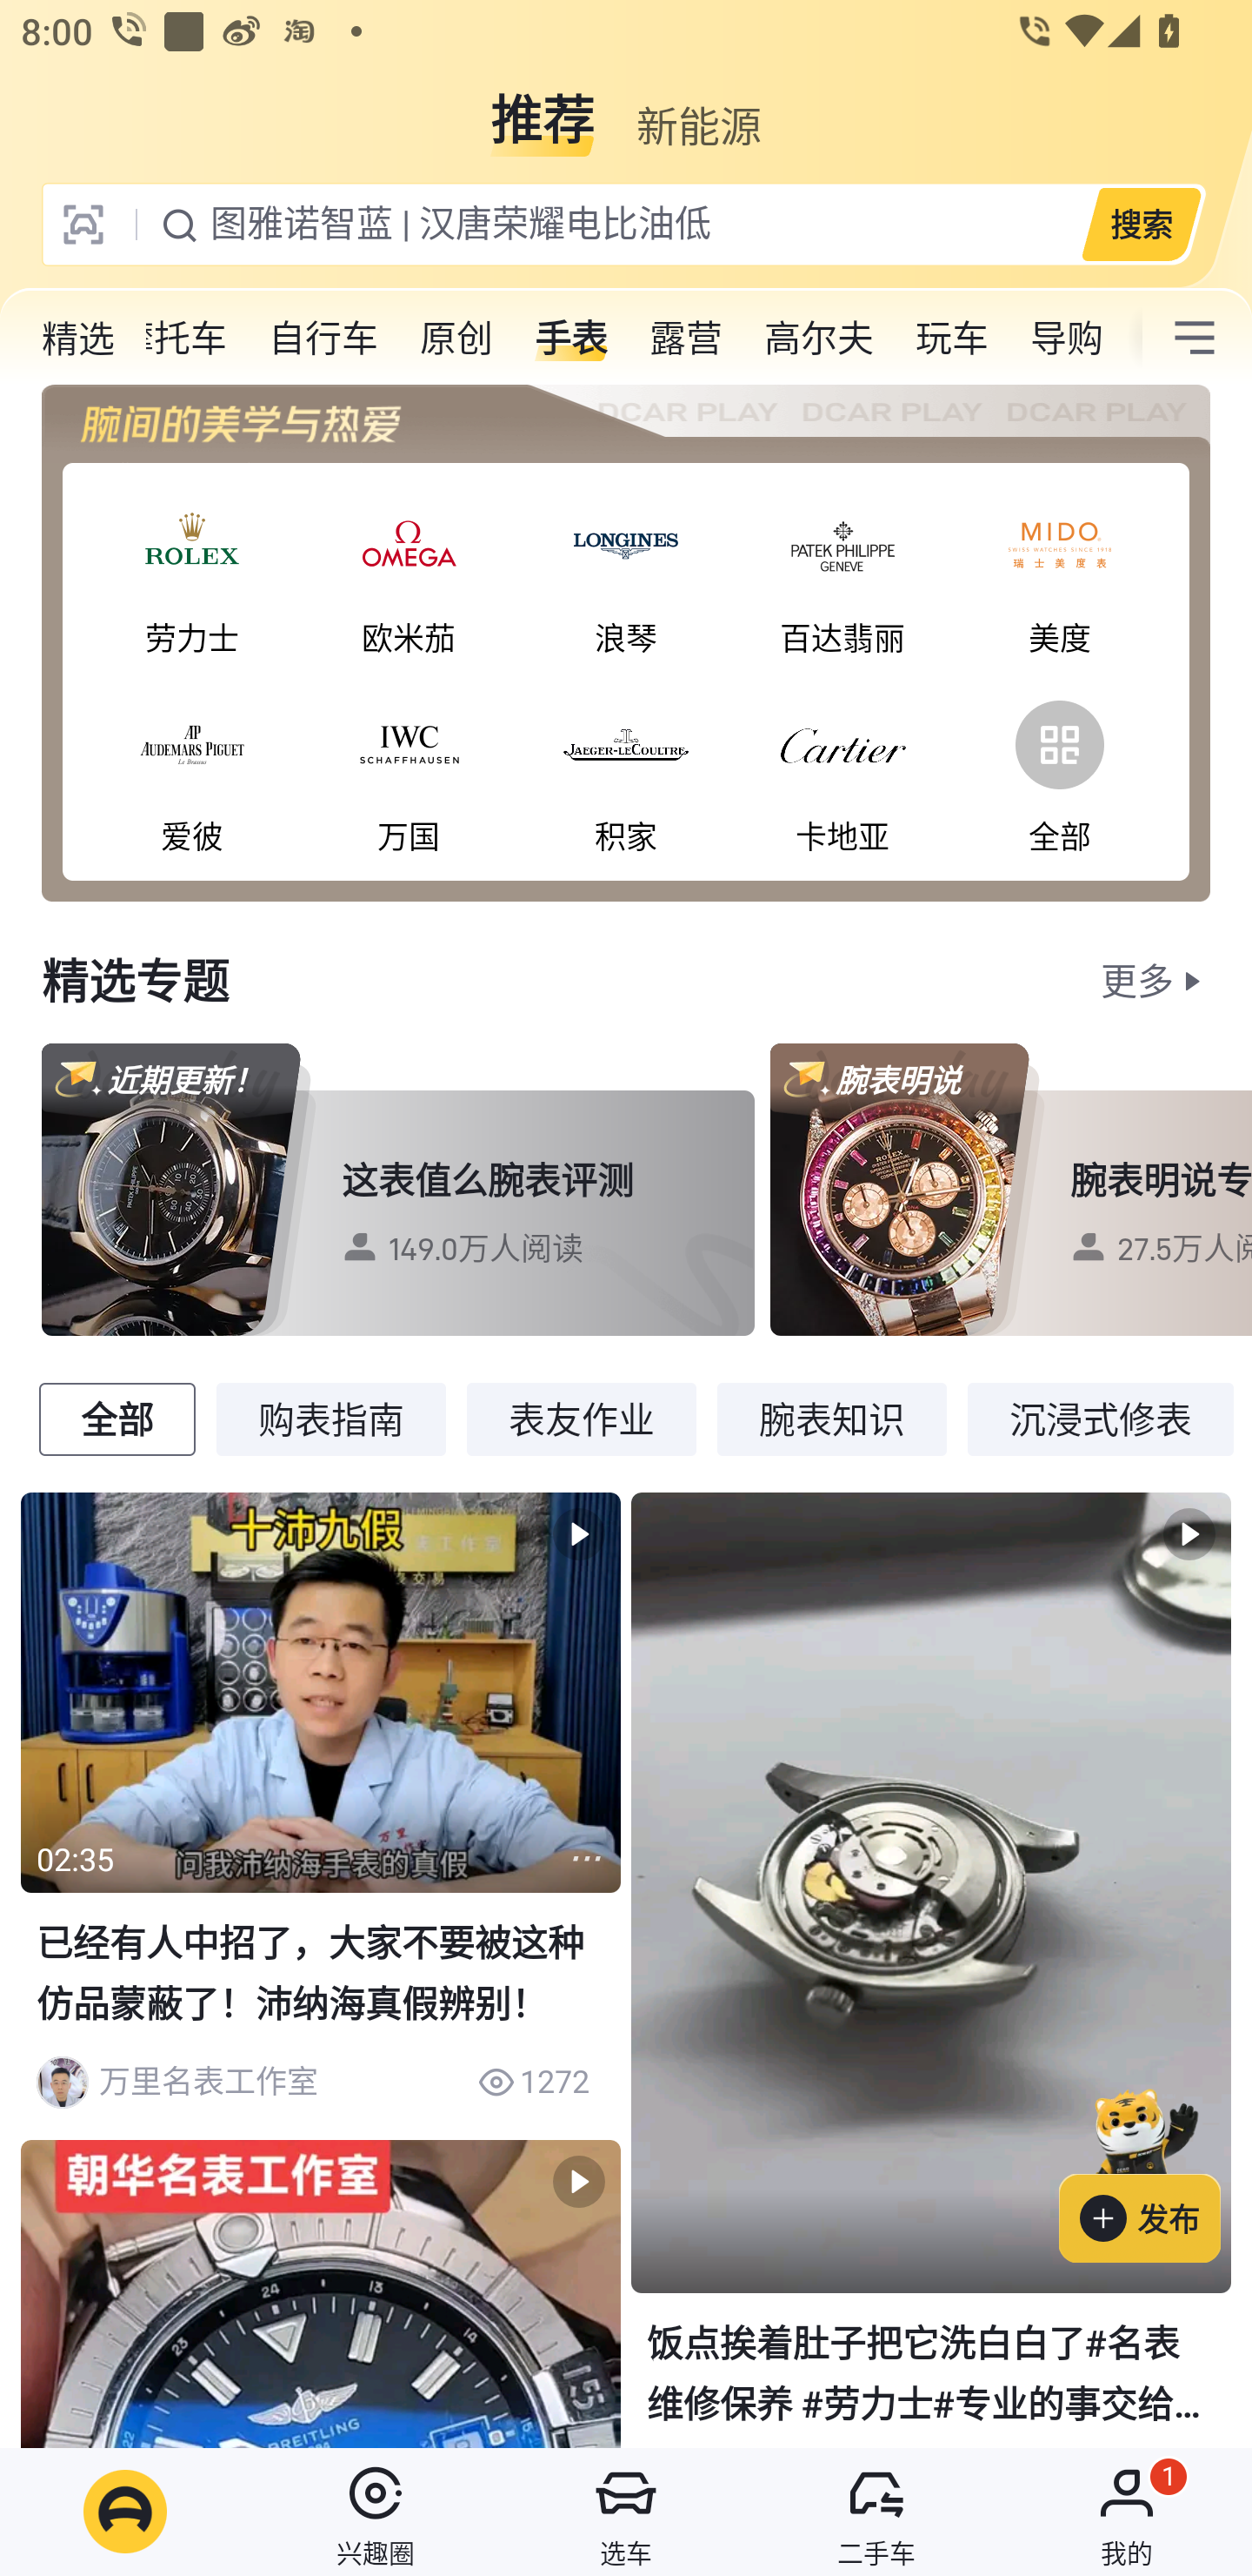  Describe the element at coordinates (685, 338) in the screenshot. I see `露营` at that location.